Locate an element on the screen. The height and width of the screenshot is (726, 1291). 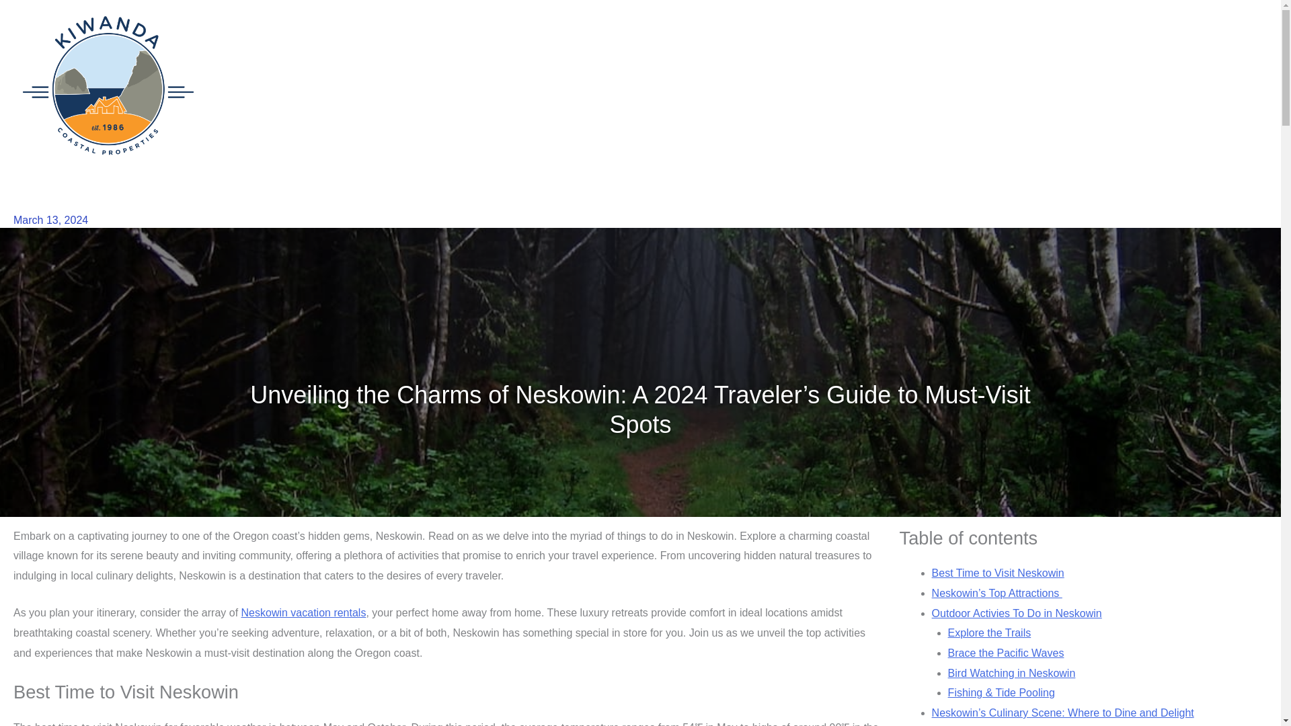
LIST YOUR PROPERTY is located at coordinates (1171, 86).